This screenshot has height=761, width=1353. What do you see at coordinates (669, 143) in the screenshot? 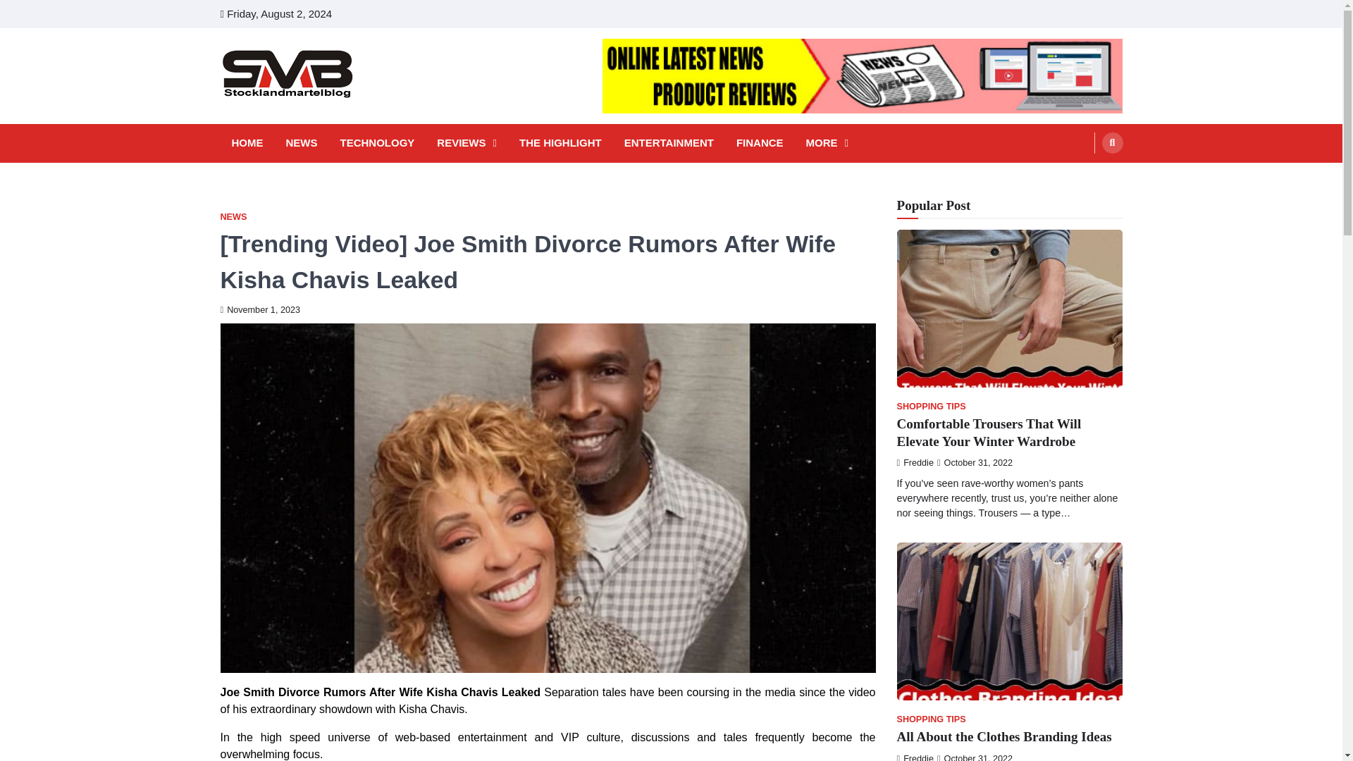
I see `ENTERTAINMENT` at bounding box center [669, 143].